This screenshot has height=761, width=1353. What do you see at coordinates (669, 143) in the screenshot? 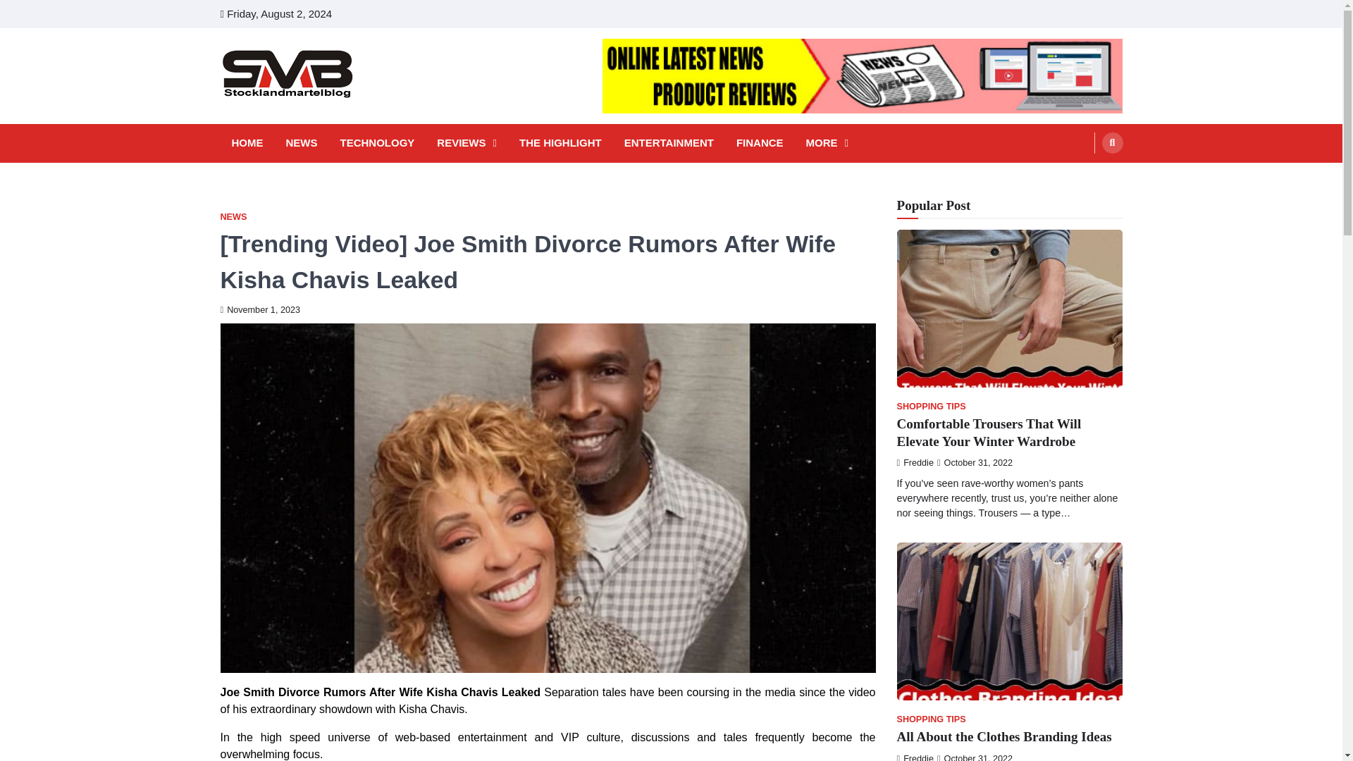
I see `ENTERTAINMENT` at bounding box center [669, 143].